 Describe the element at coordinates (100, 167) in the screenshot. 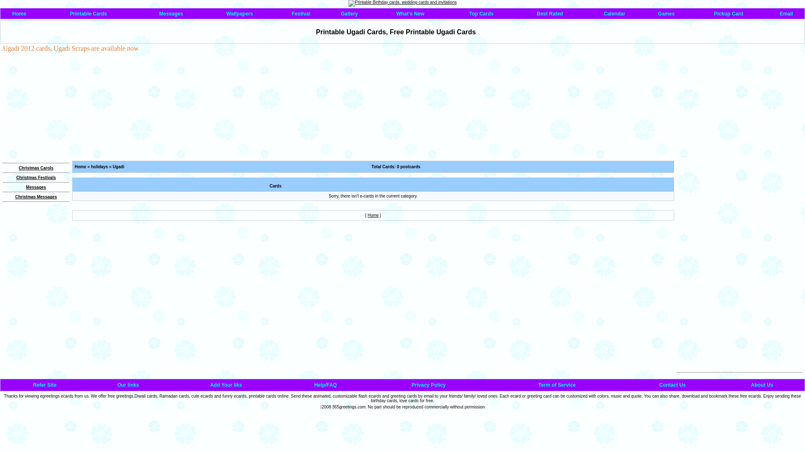

I see `holidays` at that location.